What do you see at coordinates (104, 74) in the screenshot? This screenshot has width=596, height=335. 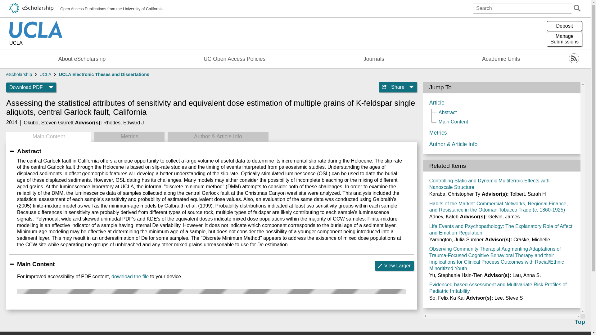 I see `download the file` at bounding box center [104, 74].